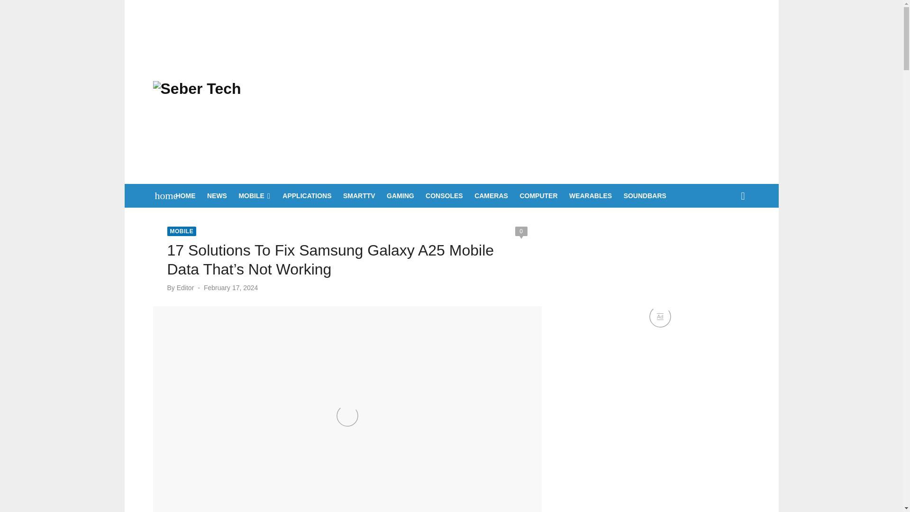 The image size is (910, 512). What do you see at coordinates (491, 195) in the screenshot?
I see `CAMERAS` at bounding box center [491, 195].